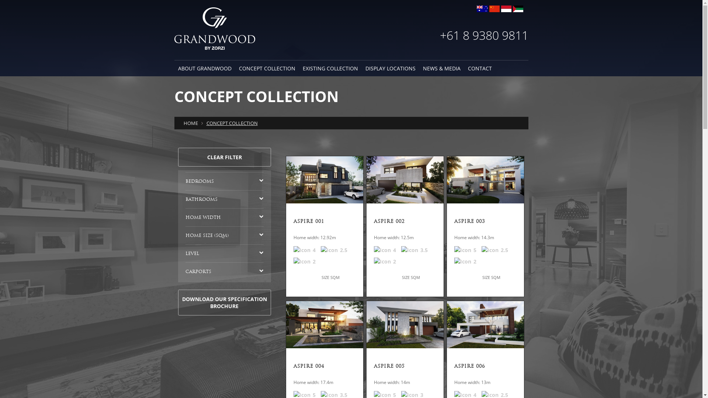 The image size is (708, 398). What do you see at coordinates (224, 157) in the screenshot?
I see `CLEAR FILTER` at bounding box center [224, 157].